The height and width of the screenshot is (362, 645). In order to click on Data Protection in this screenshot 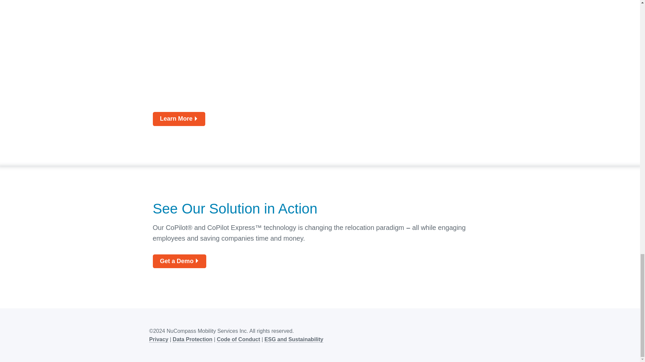, I will do `click(192, 339)`.